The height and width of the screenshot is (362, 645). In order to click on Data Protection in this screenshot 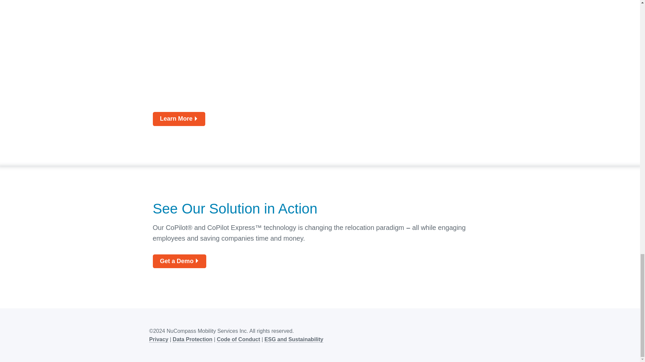, I will do `click(192, 339)`.